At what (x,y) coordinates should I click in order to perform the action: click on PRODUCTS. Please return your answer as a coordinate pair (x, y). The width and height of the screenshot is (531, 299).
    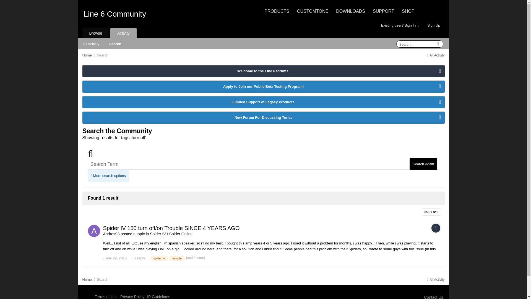
    Looking at the image, I should click on (277, 11).